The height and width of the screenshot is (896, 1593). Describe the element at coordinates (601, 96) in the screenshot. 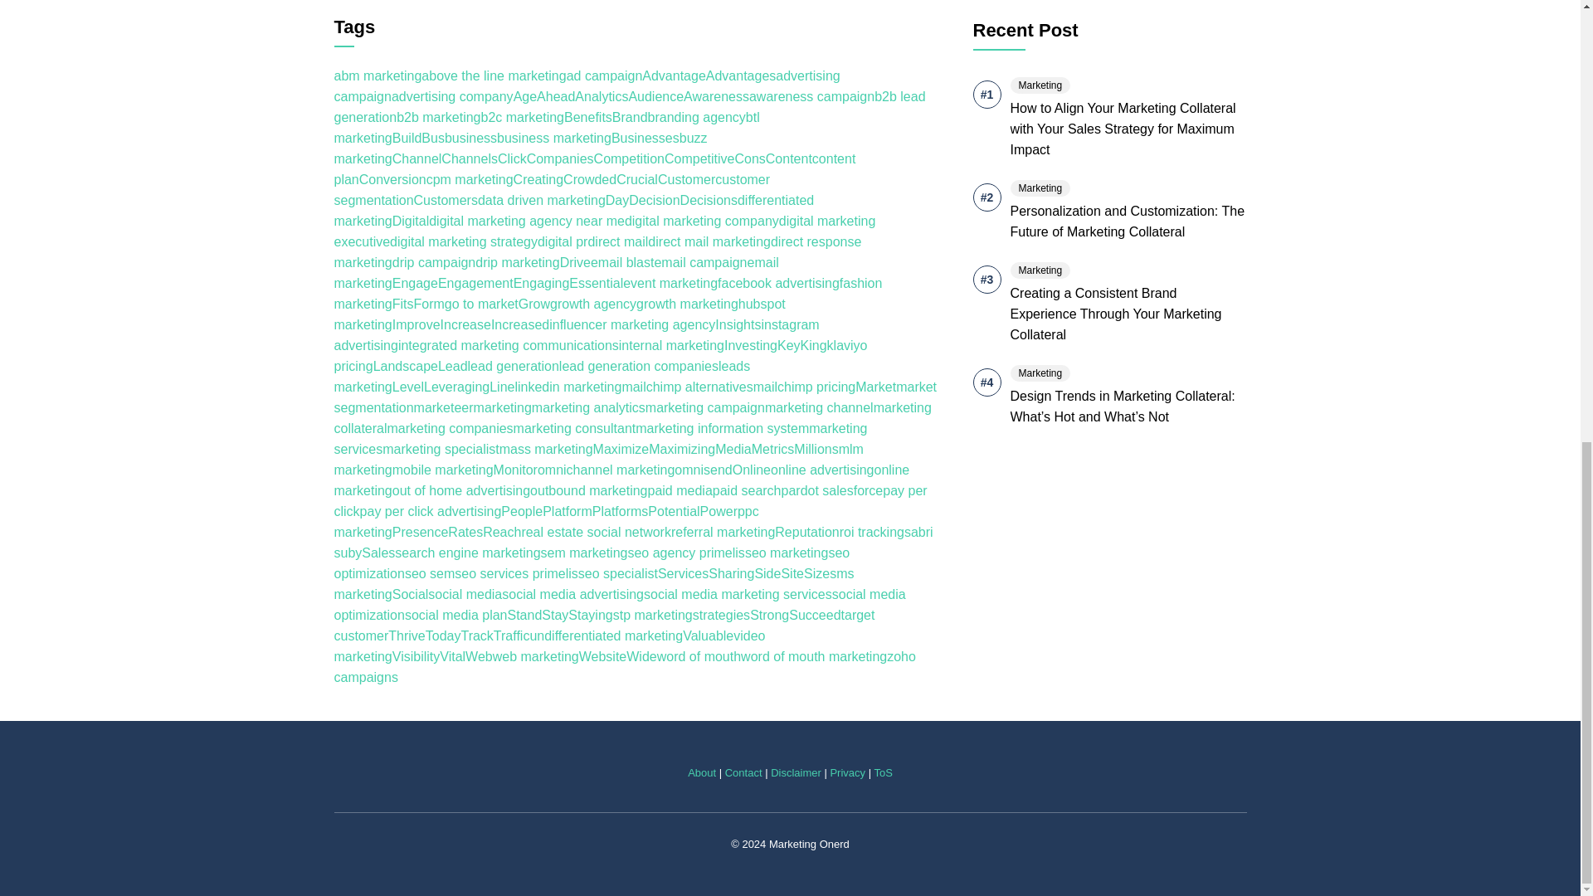

I see `Analytics` at that location.